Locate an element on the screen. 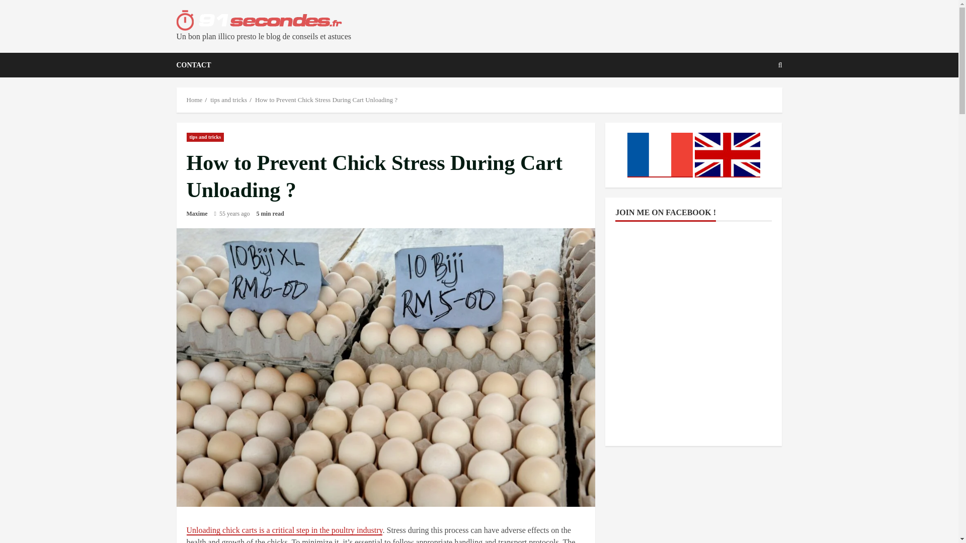 The image size is (966, 543). CONTACT is located at coordinates (193, 65).